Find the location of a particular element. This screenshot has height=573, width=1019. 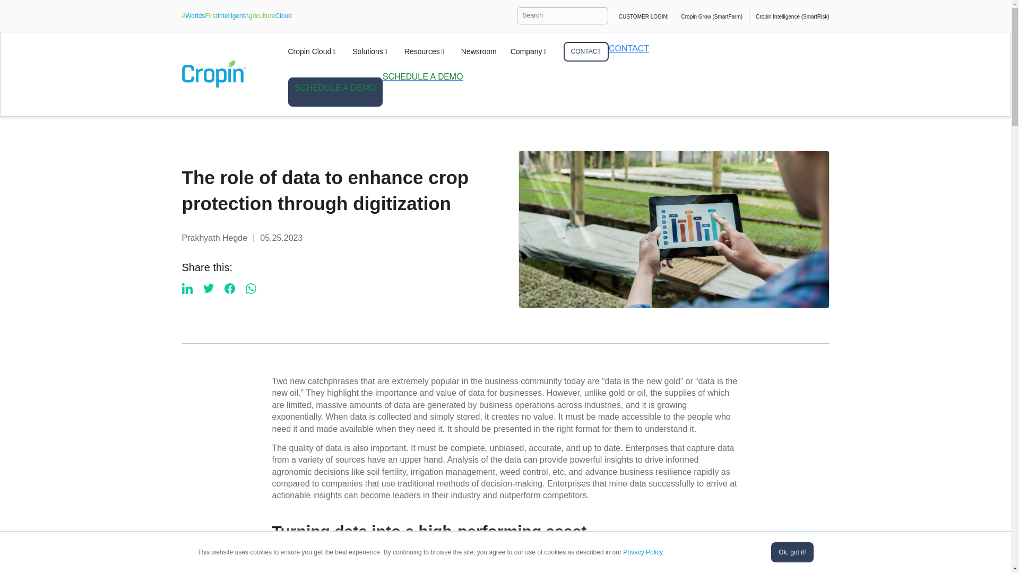

CONTACT is located at coordinates (586, 51).